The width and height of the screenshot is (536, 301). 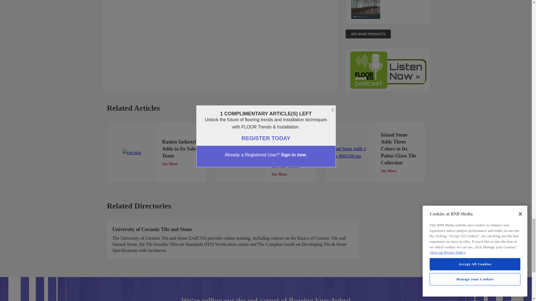 What do you see at coordinates (350, 152) in the screenshot?
I see `Island Stone Adds 3 Colors 900x550.jpg` at bounding box center [350, 152].